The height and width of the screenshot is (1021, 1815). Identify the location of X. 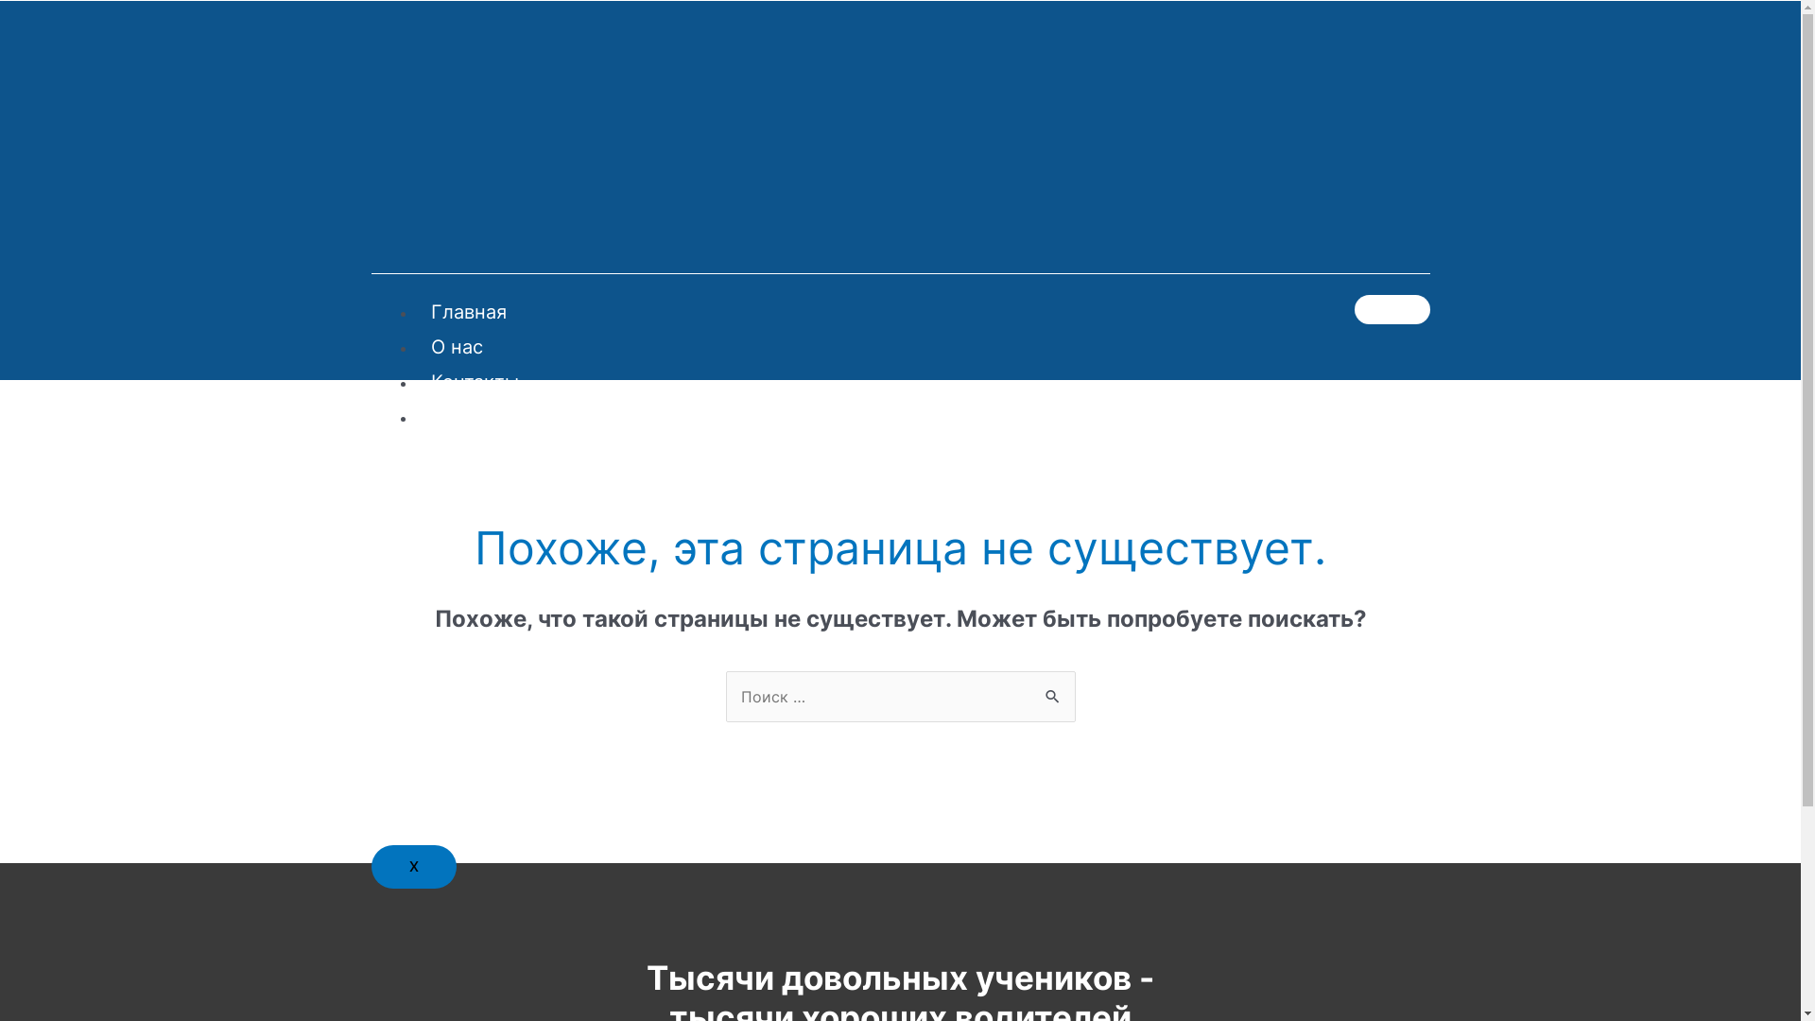
(413, 866).